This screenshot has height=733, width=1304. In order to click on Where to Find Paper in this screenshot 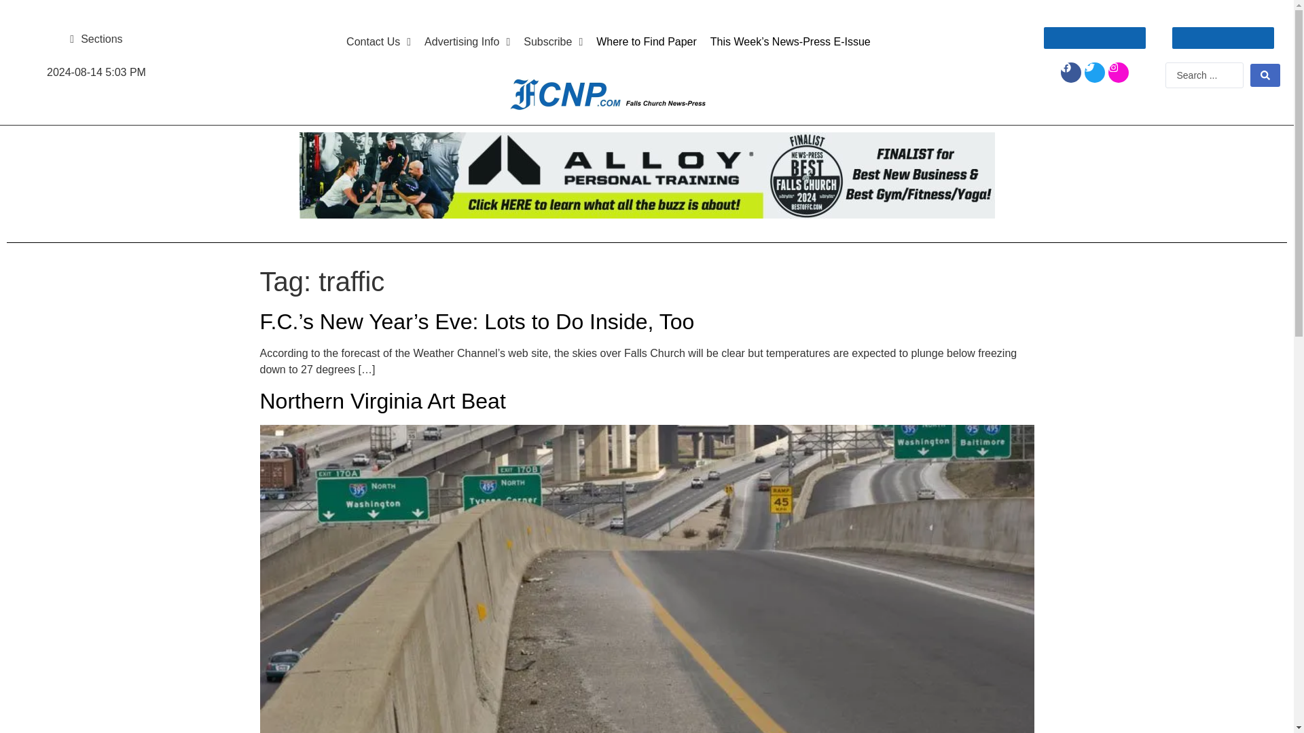, I will do `click(647, 42)`.